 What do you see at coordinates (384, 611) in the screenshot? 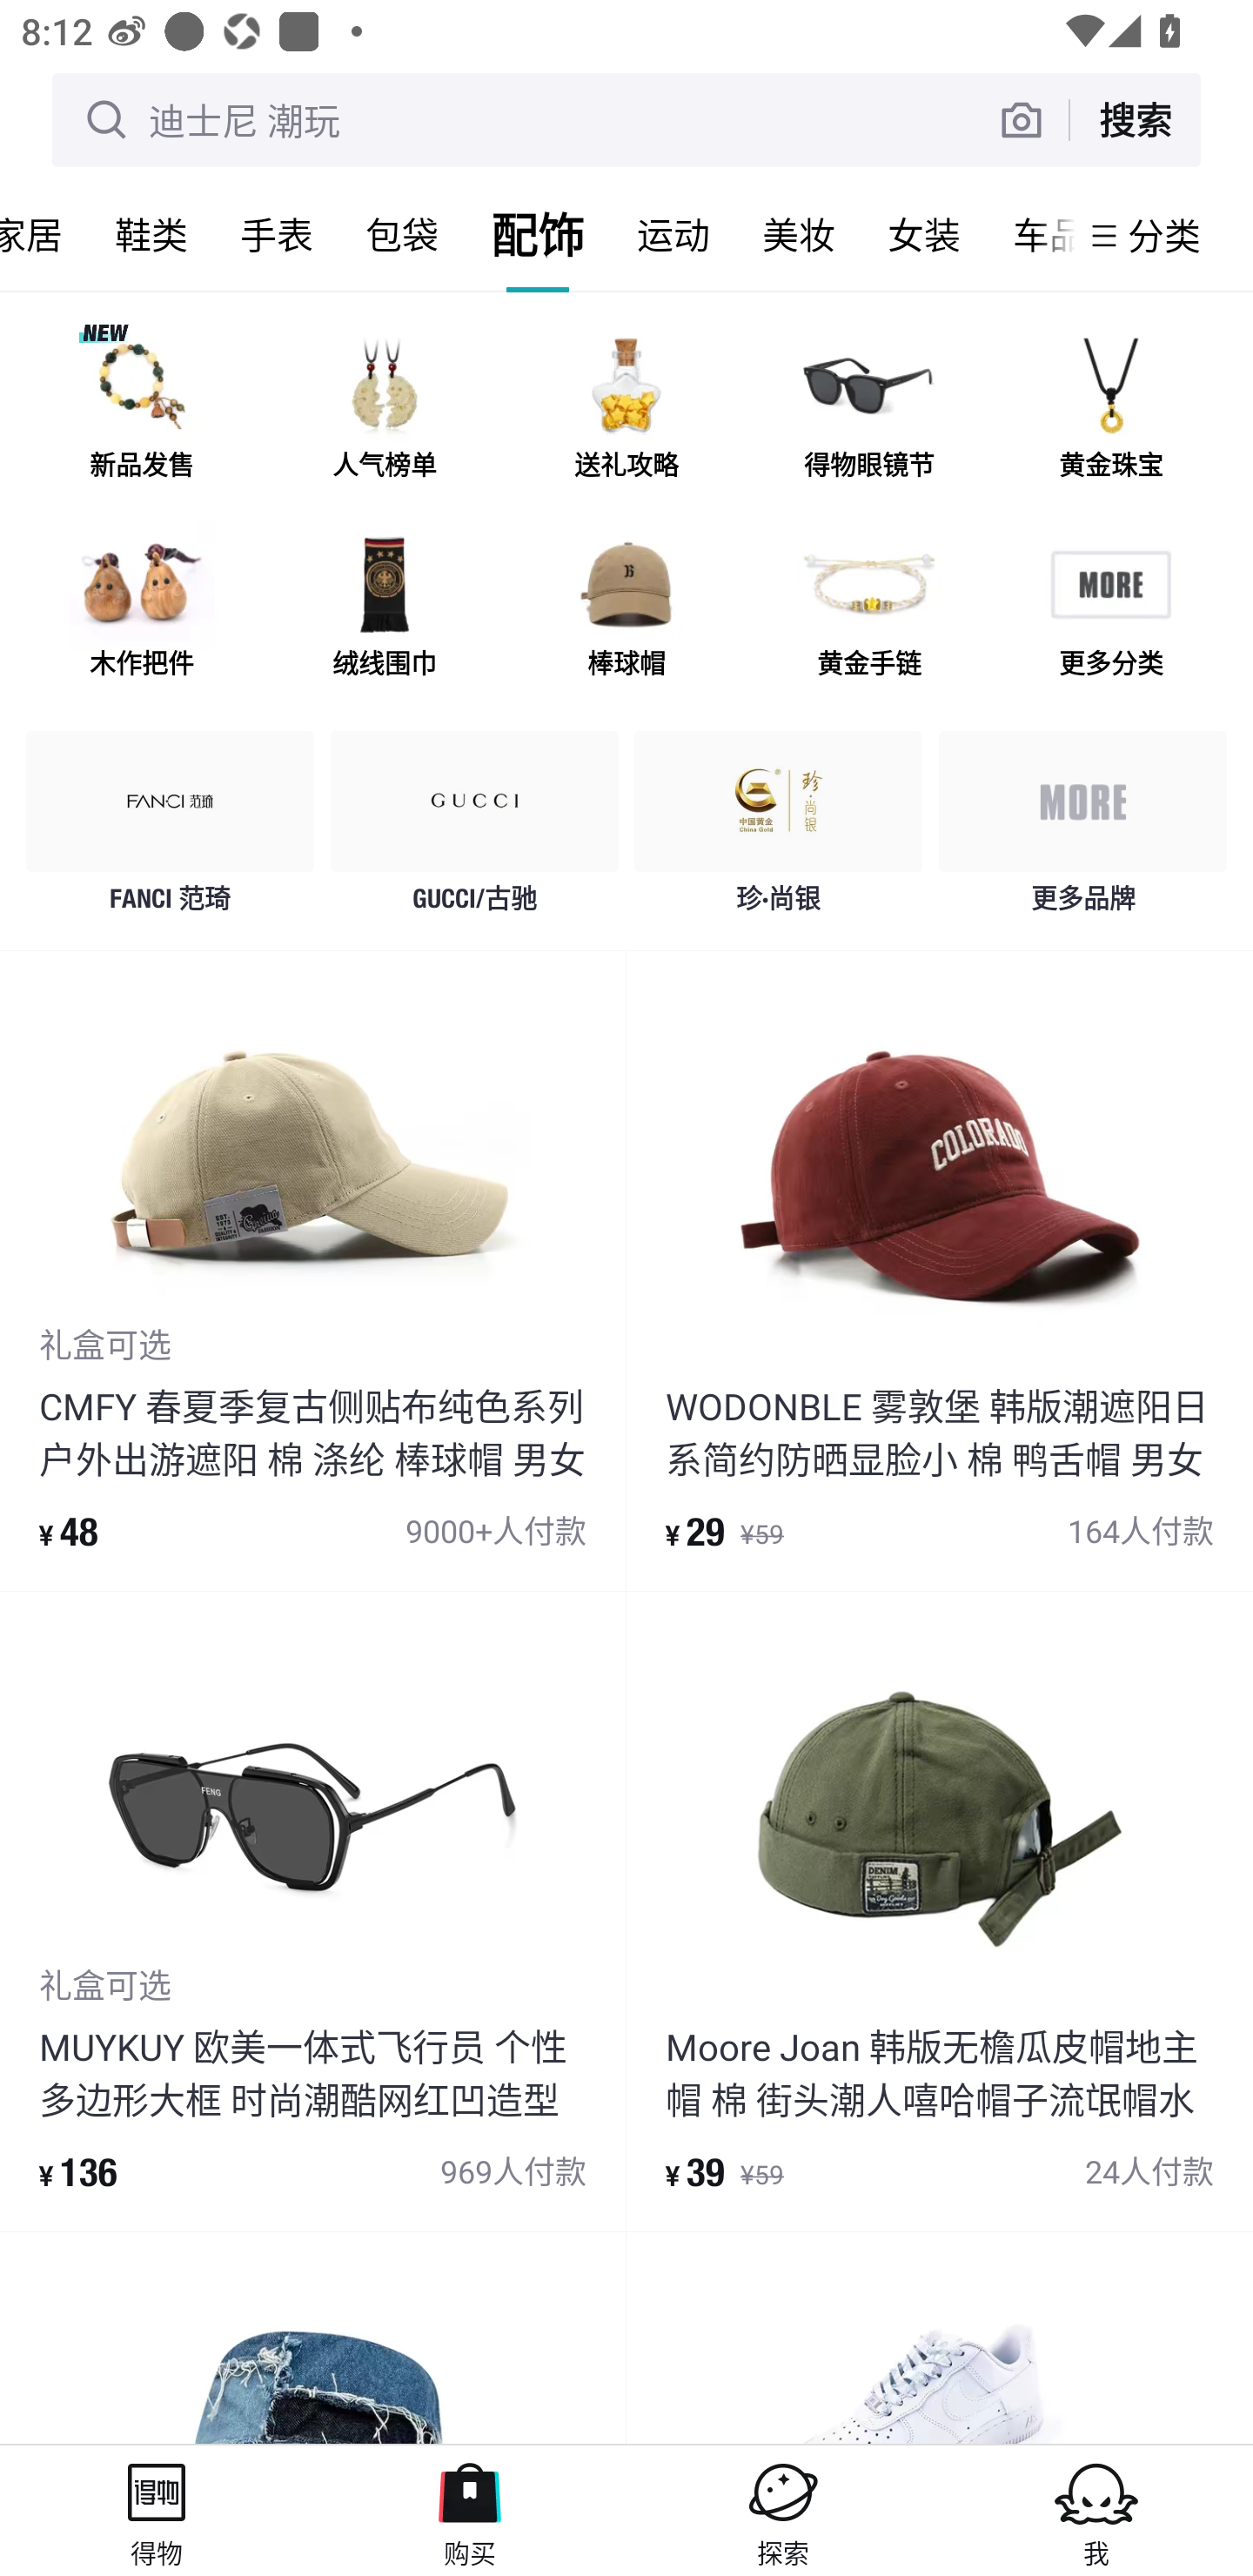
I see `绒线围巾` at bounding box center [384, 611].